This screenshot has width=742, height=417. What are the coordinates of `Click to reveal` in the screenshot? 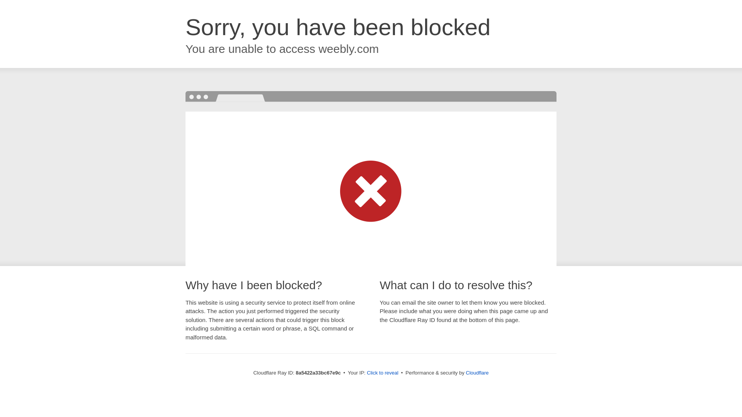 It's located at (383, 373).